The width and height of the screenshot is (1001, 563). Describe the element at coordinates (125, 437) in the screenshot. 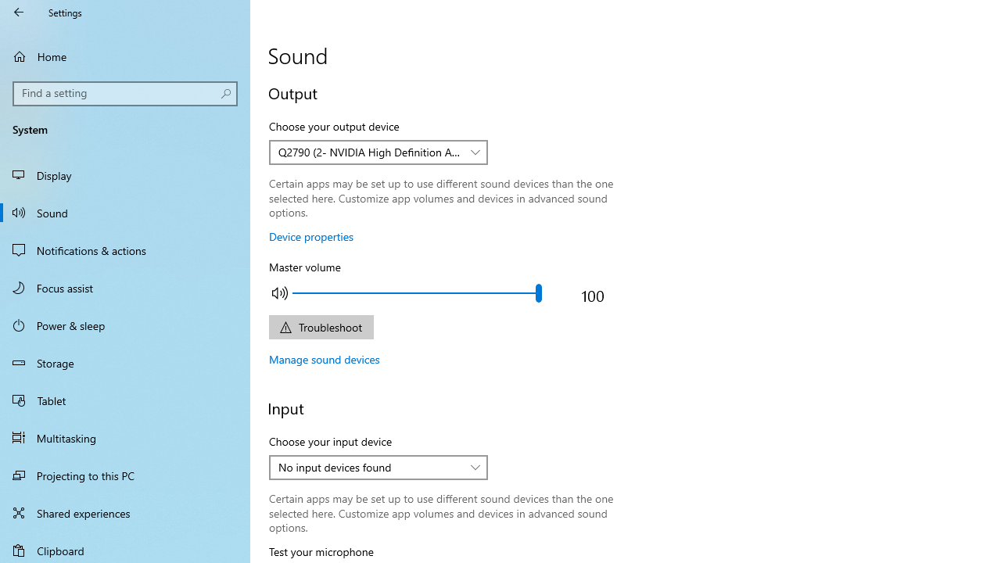

I see `Multitasking` at that location.